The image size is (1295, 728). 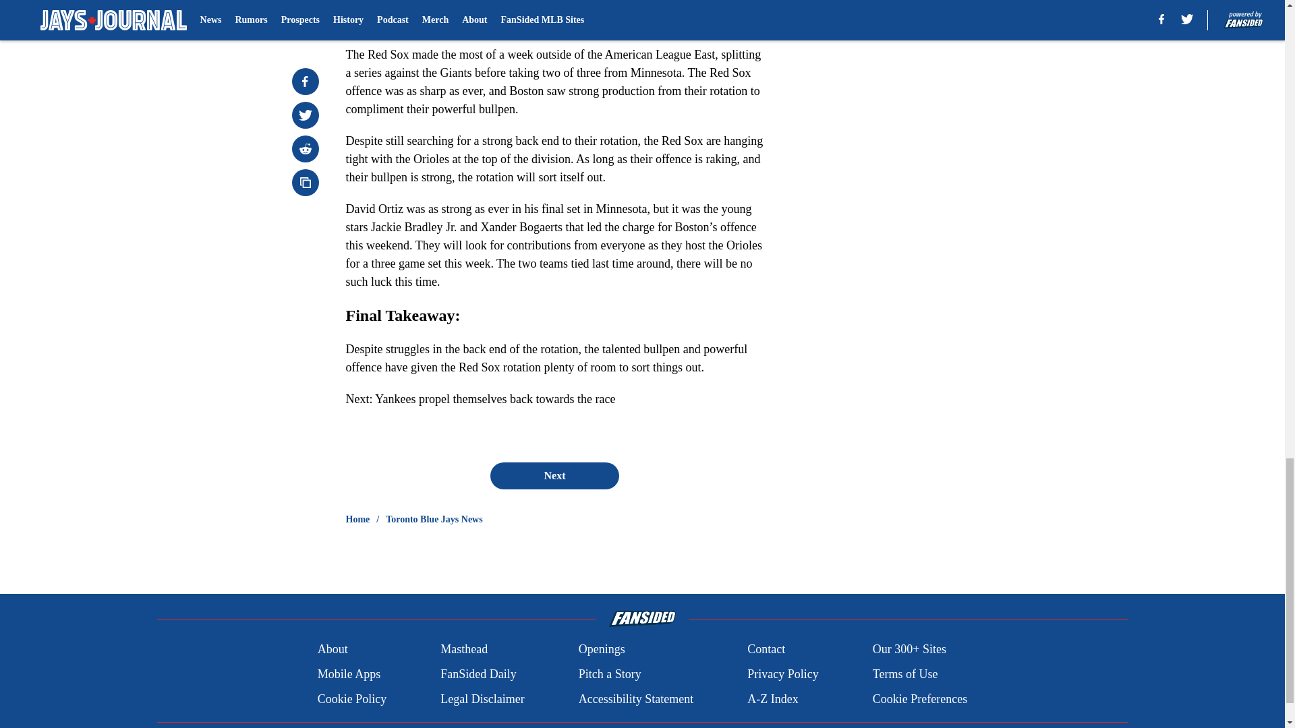 I want to click on Pitch a Story, so click(x=610, y=674).